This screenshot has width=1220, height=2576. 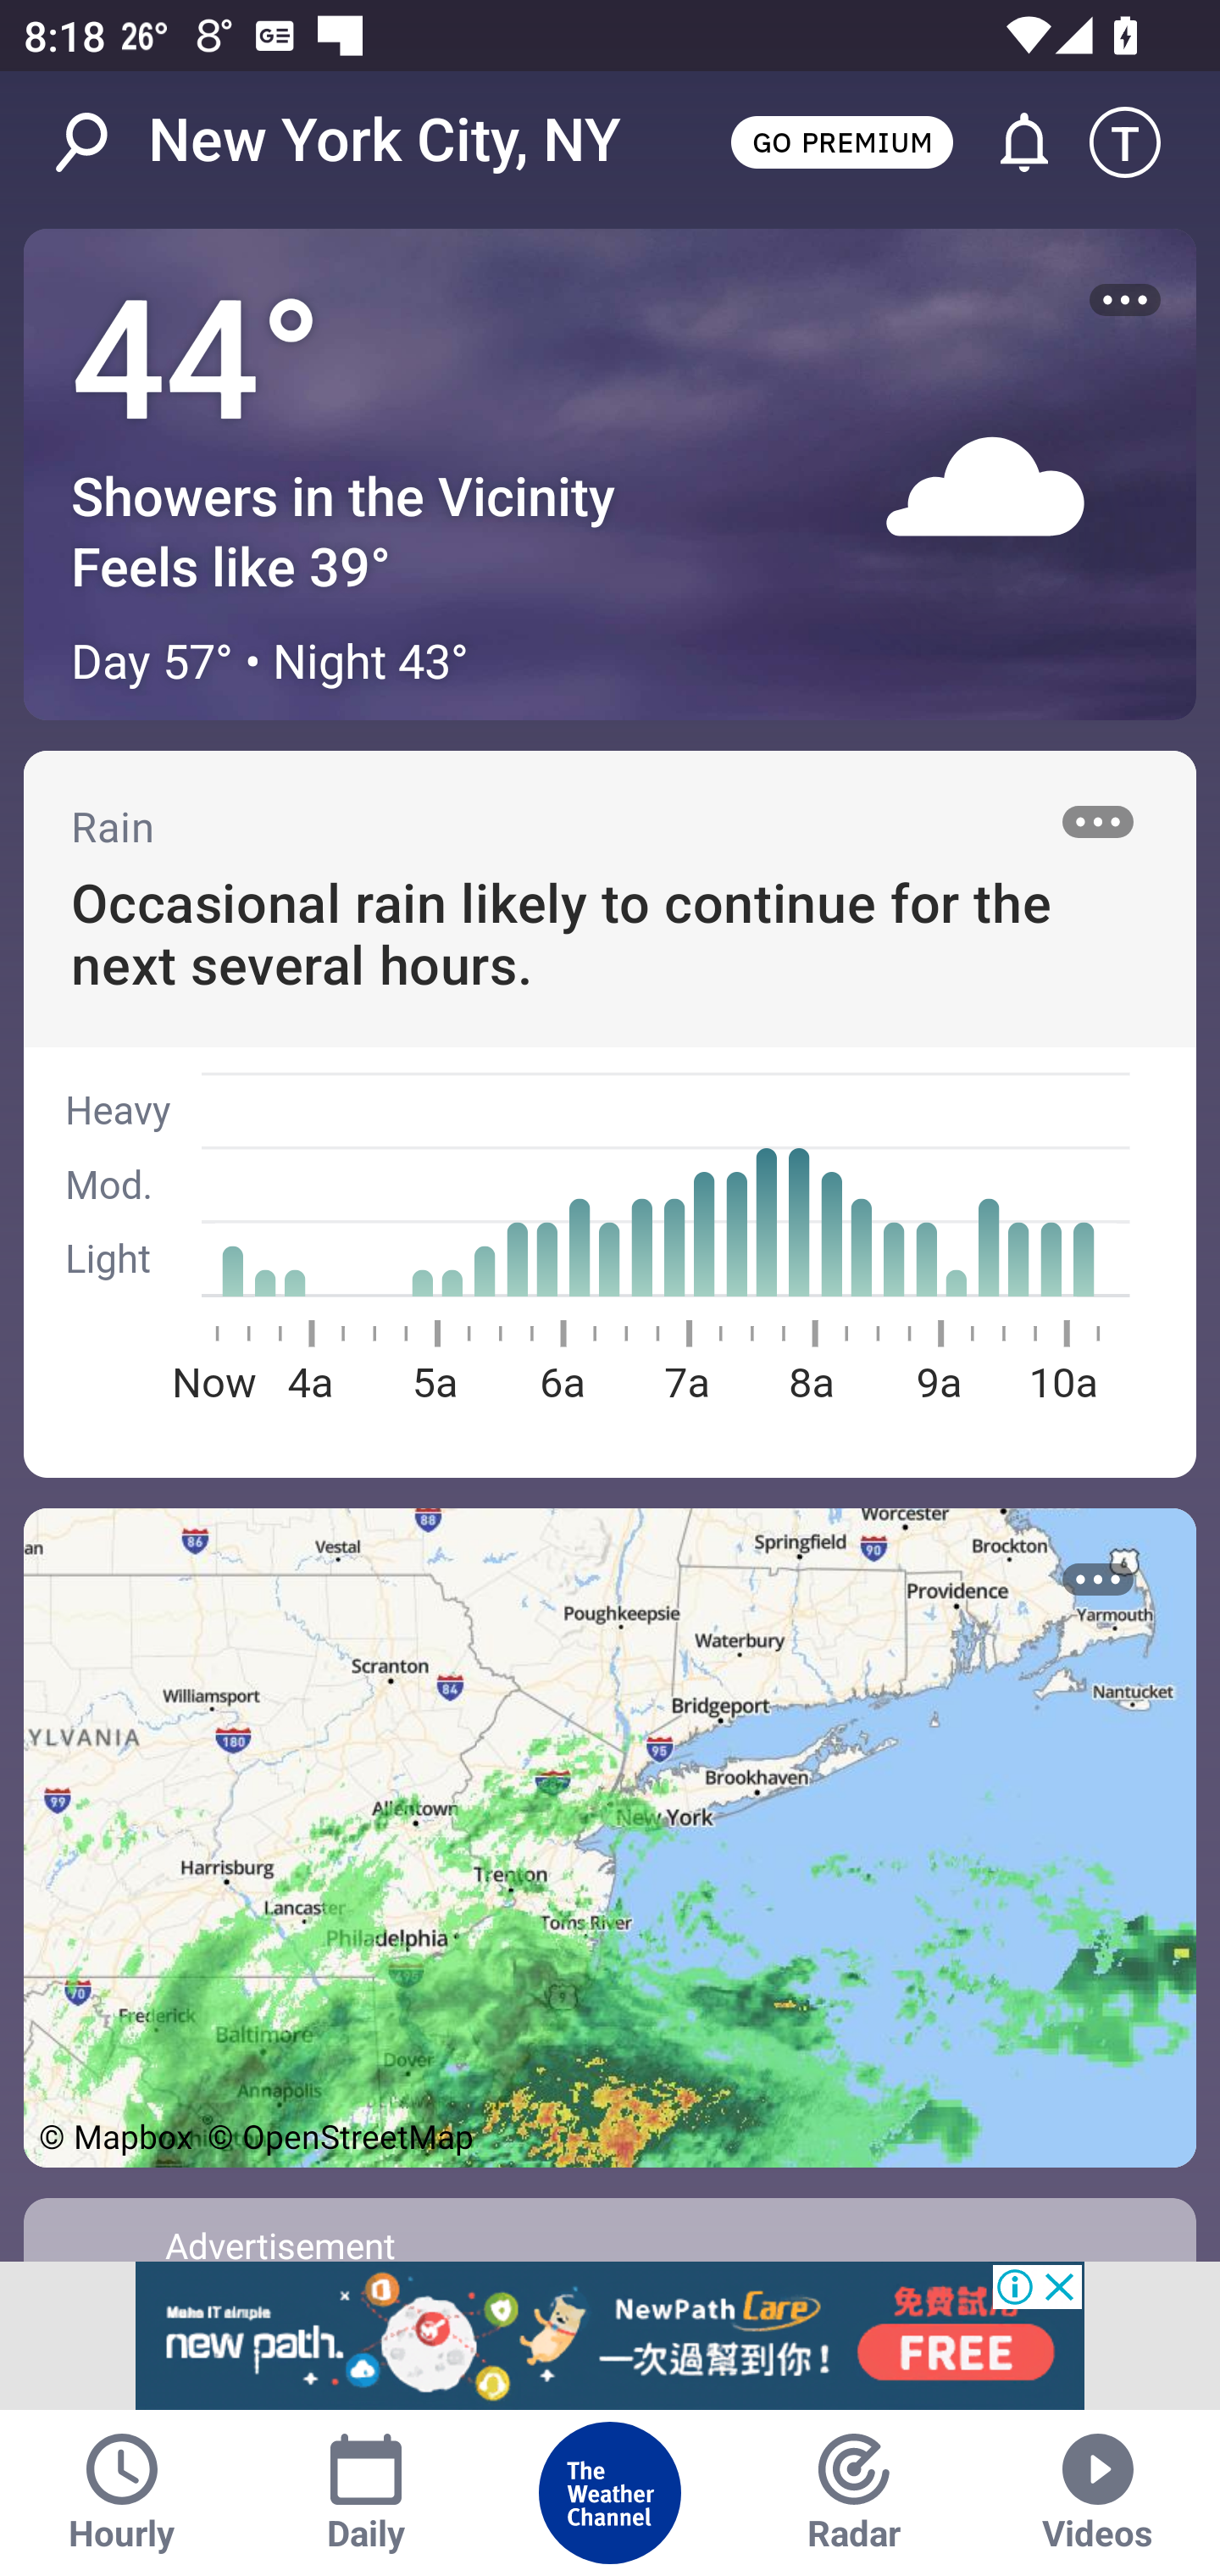 I want to click on Go to Alerts and Notifications, so click(x=1009, y=142).